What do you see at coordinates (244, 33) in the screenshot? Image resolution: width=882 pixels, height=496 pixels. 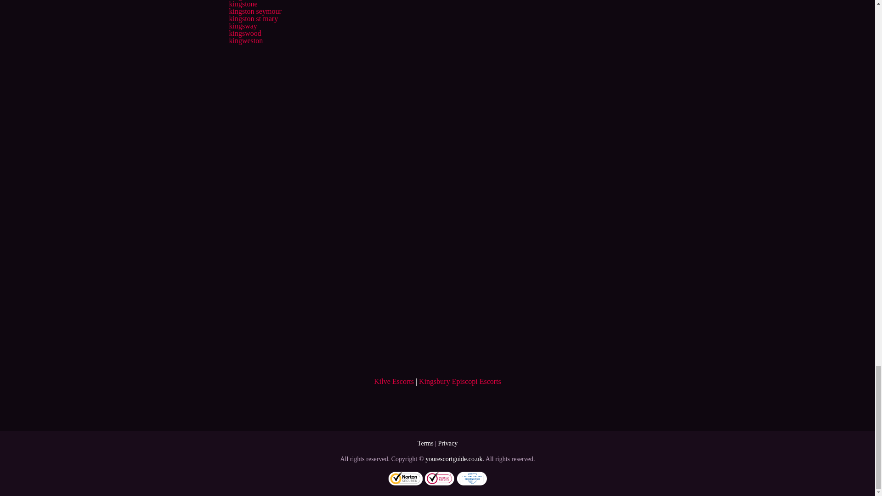 I see `kingswood` at bounding box center [244, 33].